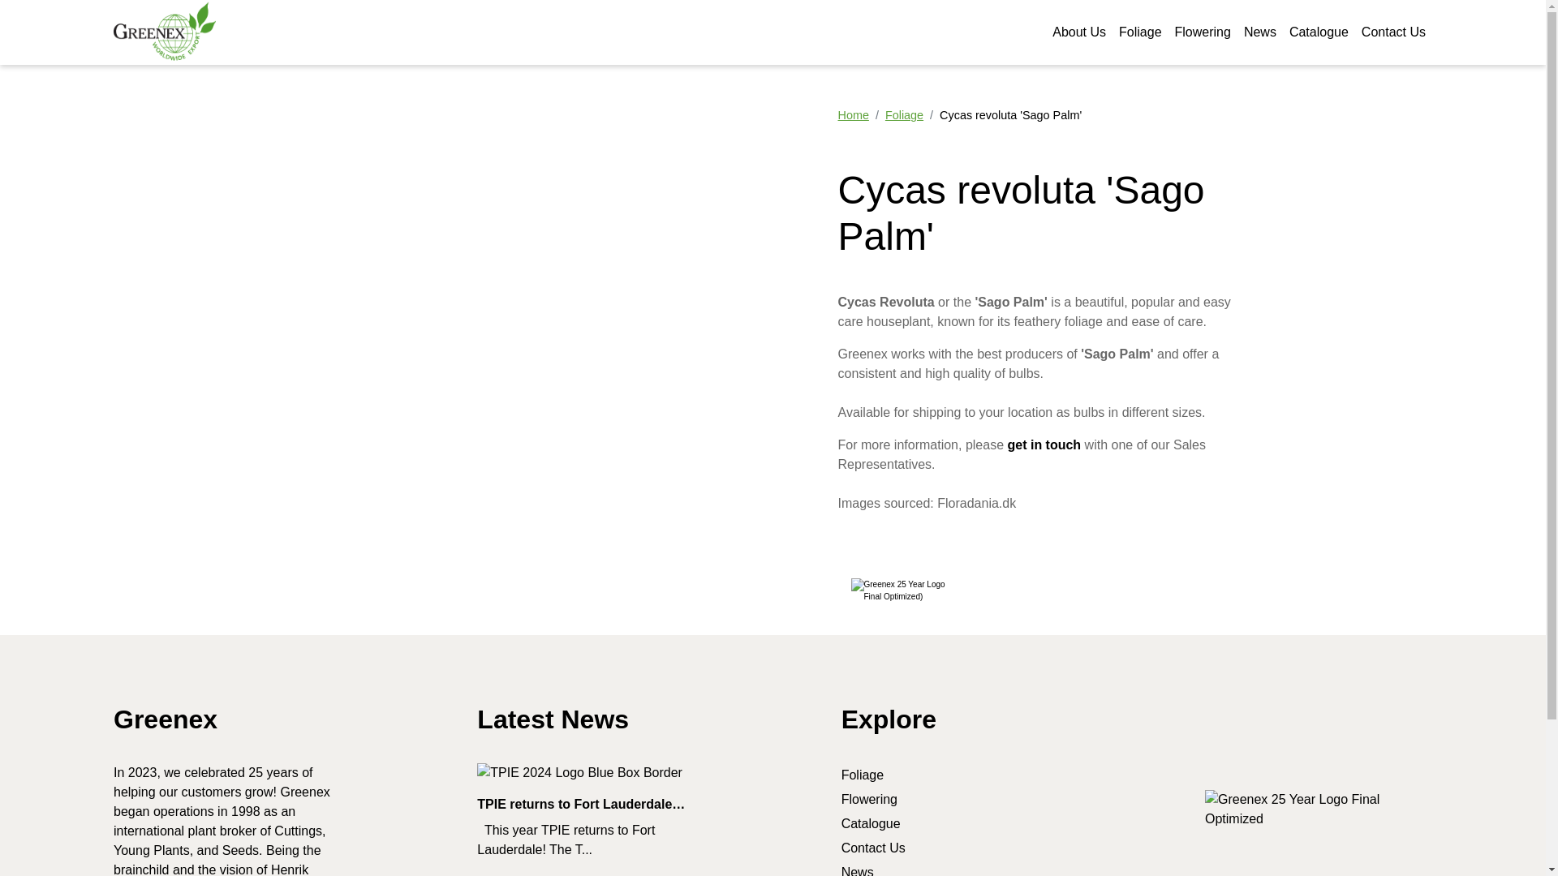  What do you see at coordinates (1319, 32) in the screenshot?
I see `Catalogue` at bounding box center [1319, 32].